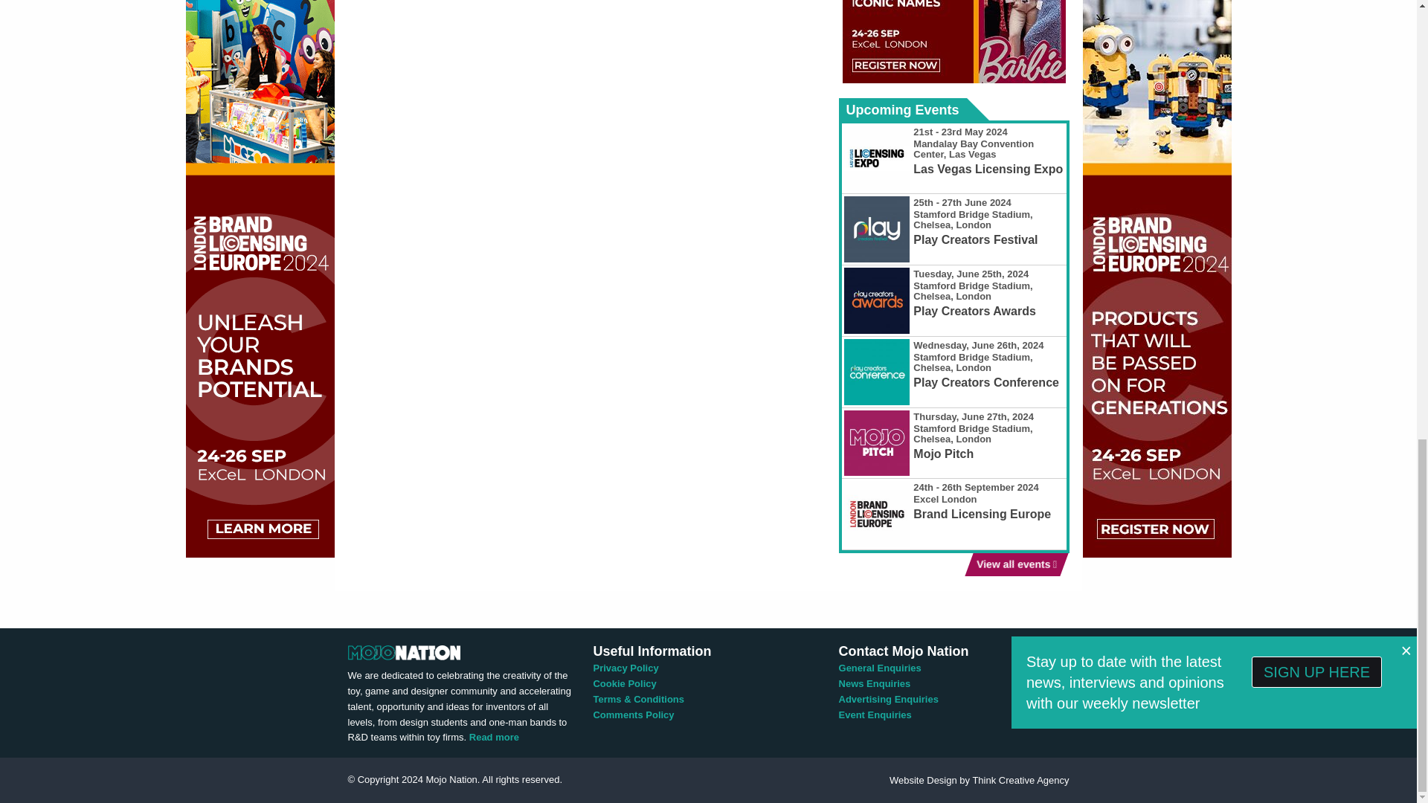 The image size is (1428, 803). Describe the element at coordinates (1011, 565) in the screenshot. I see `All events` at that location.